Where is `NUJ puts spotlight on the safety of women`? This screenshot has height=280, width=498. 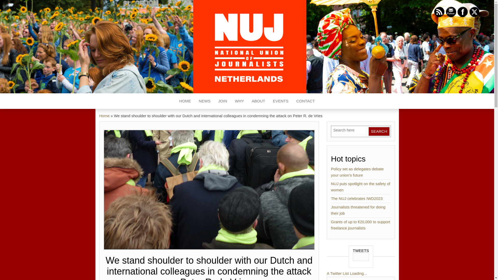
NUJ puts spotlight on the safety of women is located at coordinates (361, 187).